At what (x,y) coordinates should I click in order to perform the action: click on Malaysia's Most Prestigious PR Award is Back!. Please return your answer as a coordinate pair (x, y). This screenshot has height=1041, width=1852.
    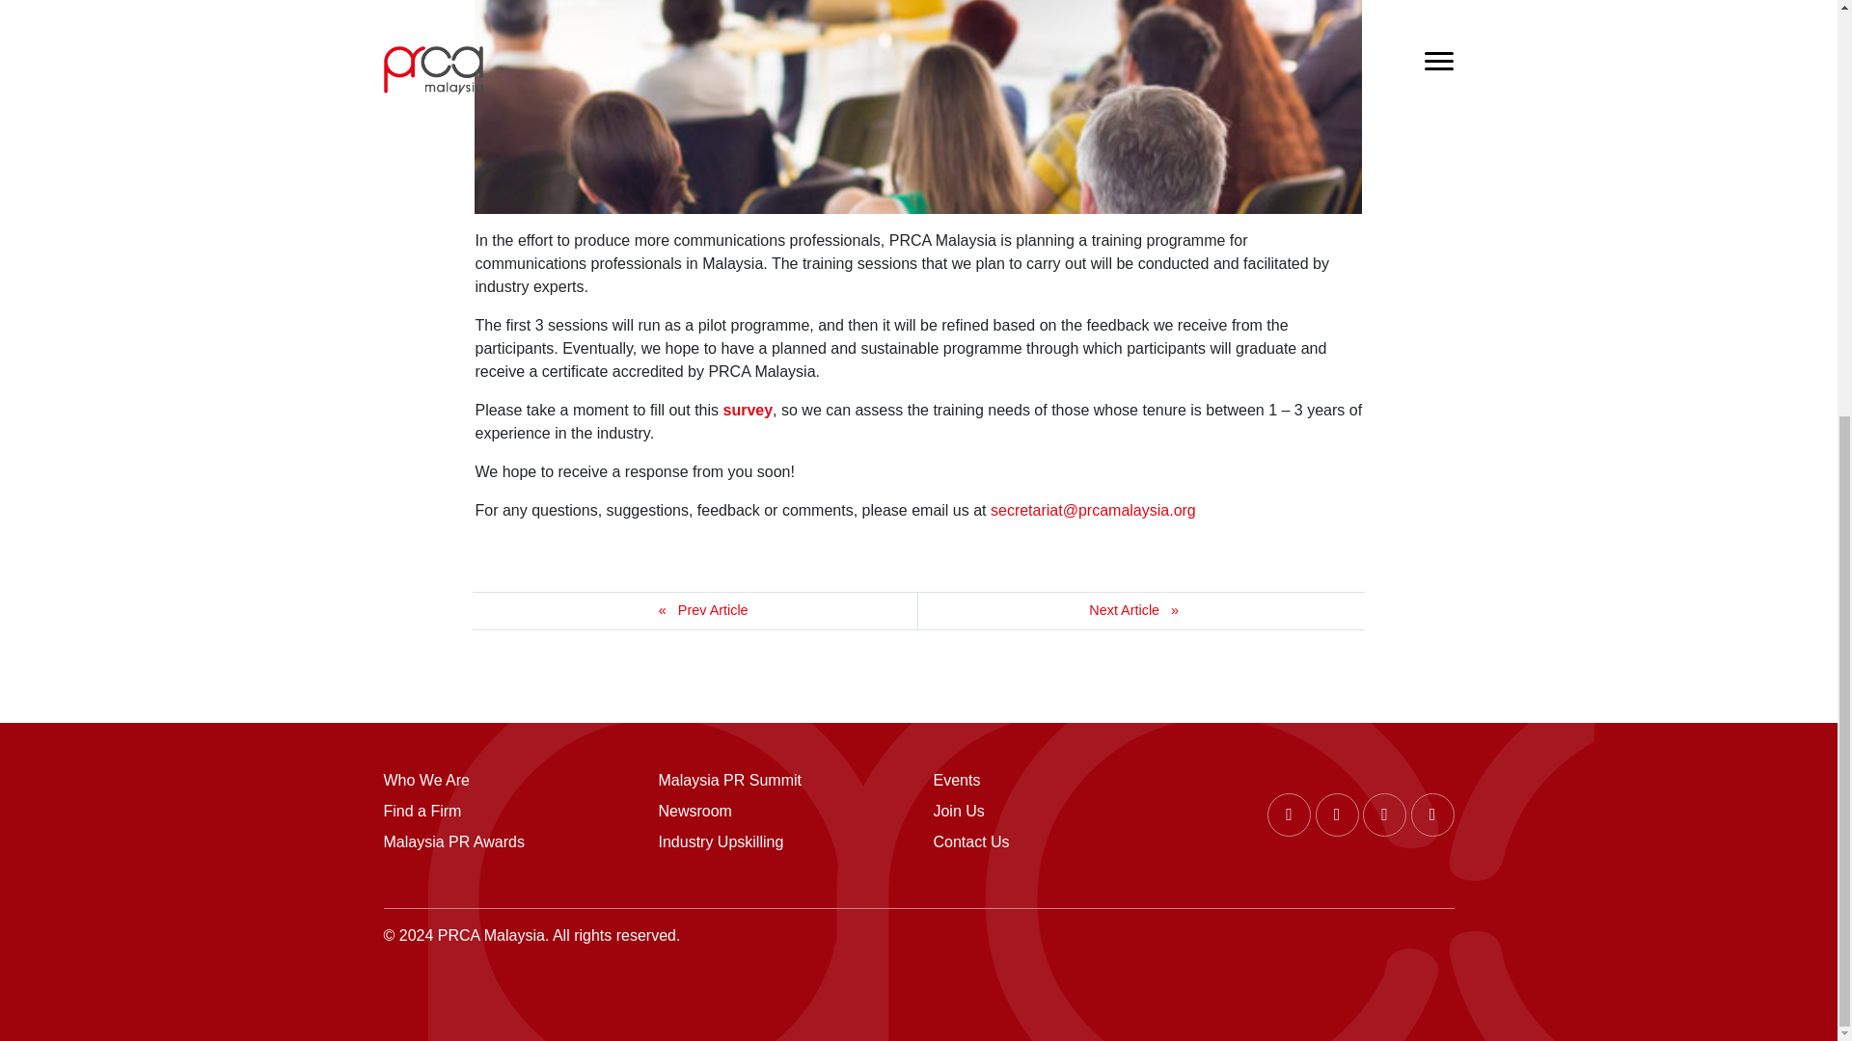
    Looking at the image, I should click on (1141, 611).